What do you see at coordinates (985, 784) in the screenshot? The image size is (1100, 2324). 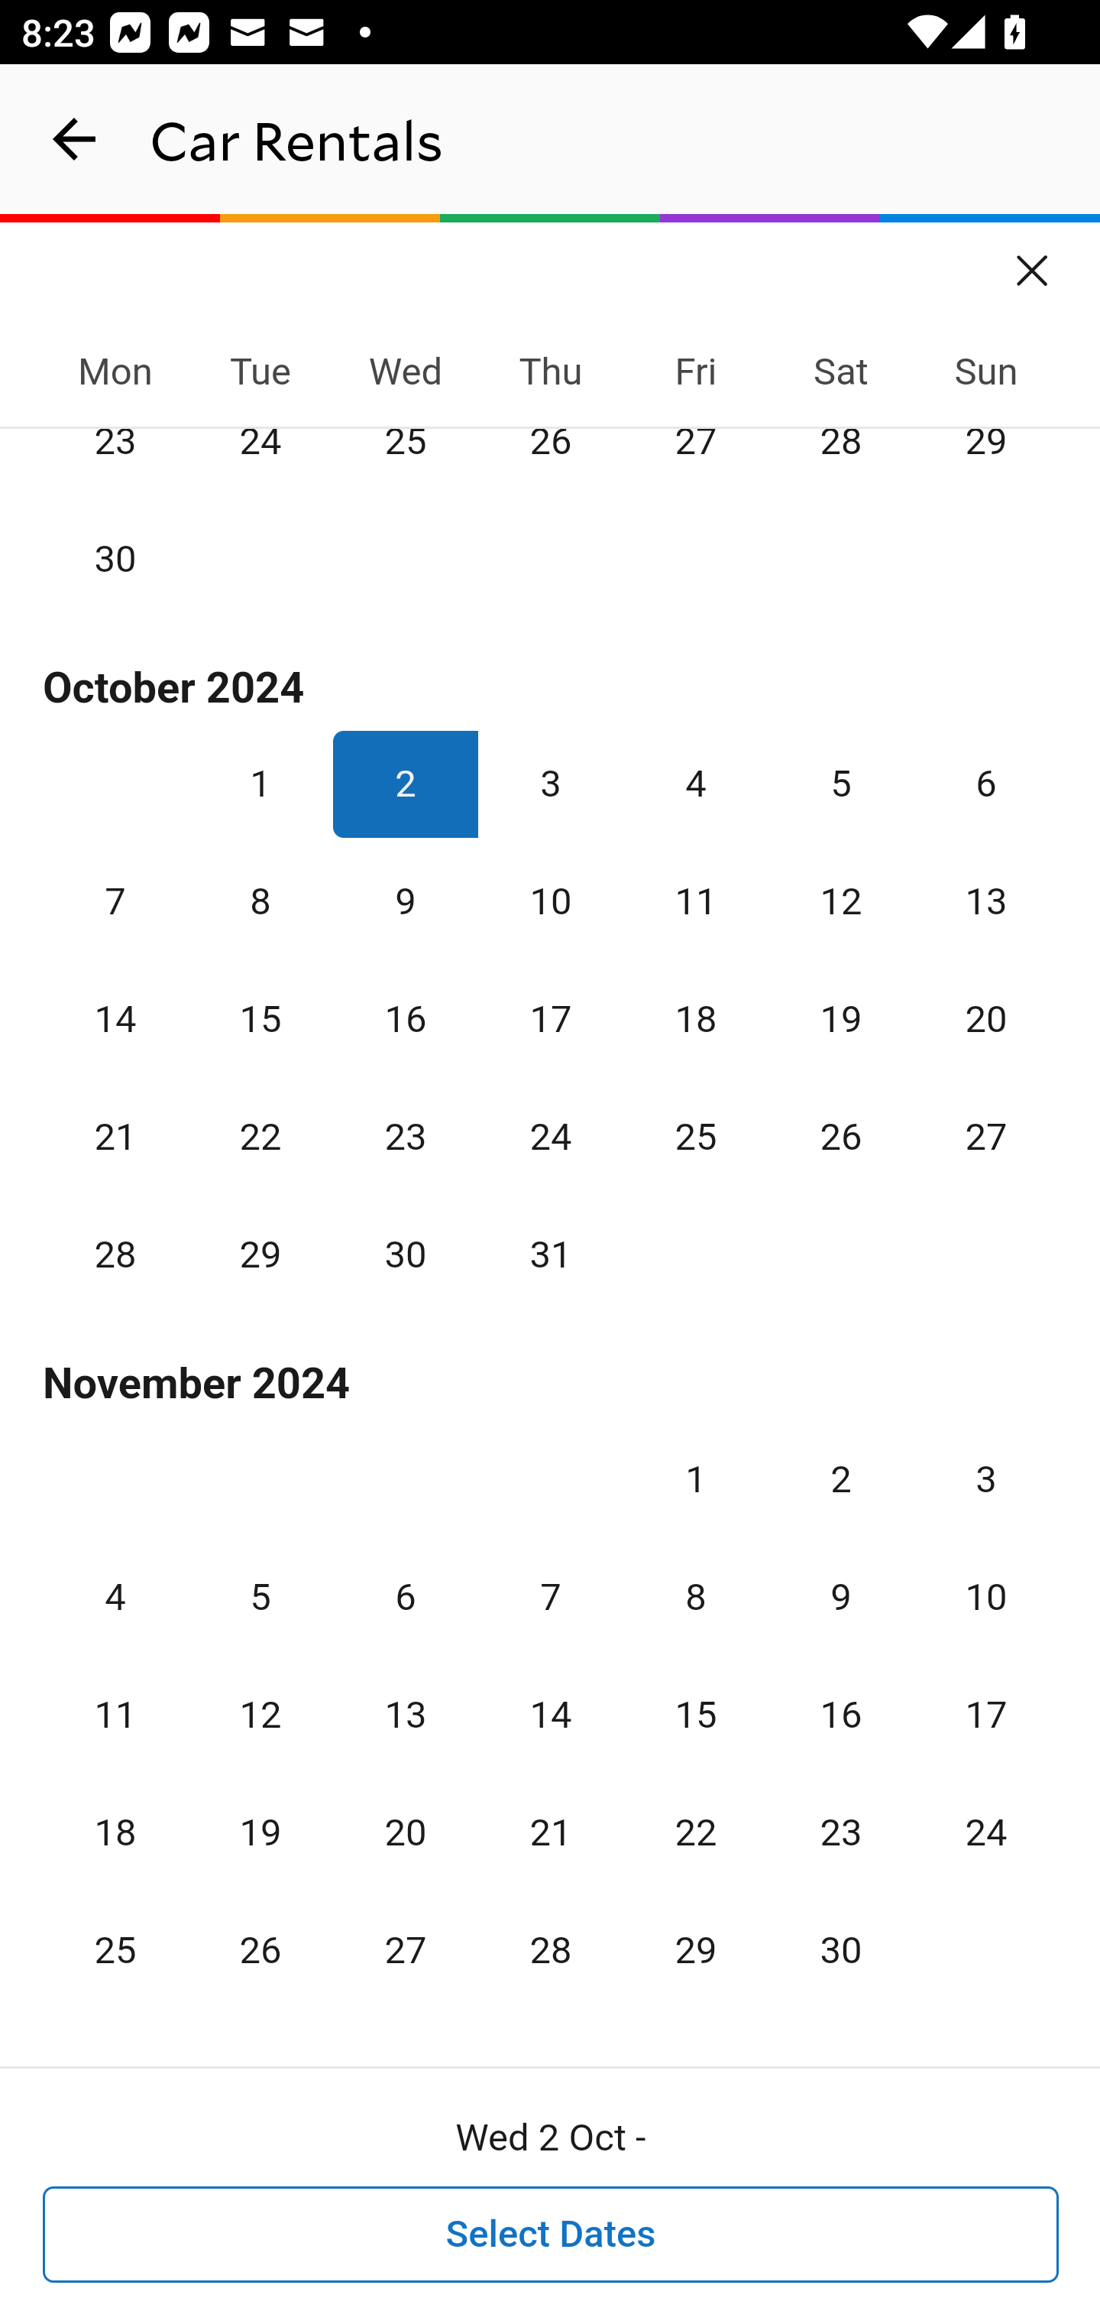 I see `6 October 2024` at bounding box center [985, 784].